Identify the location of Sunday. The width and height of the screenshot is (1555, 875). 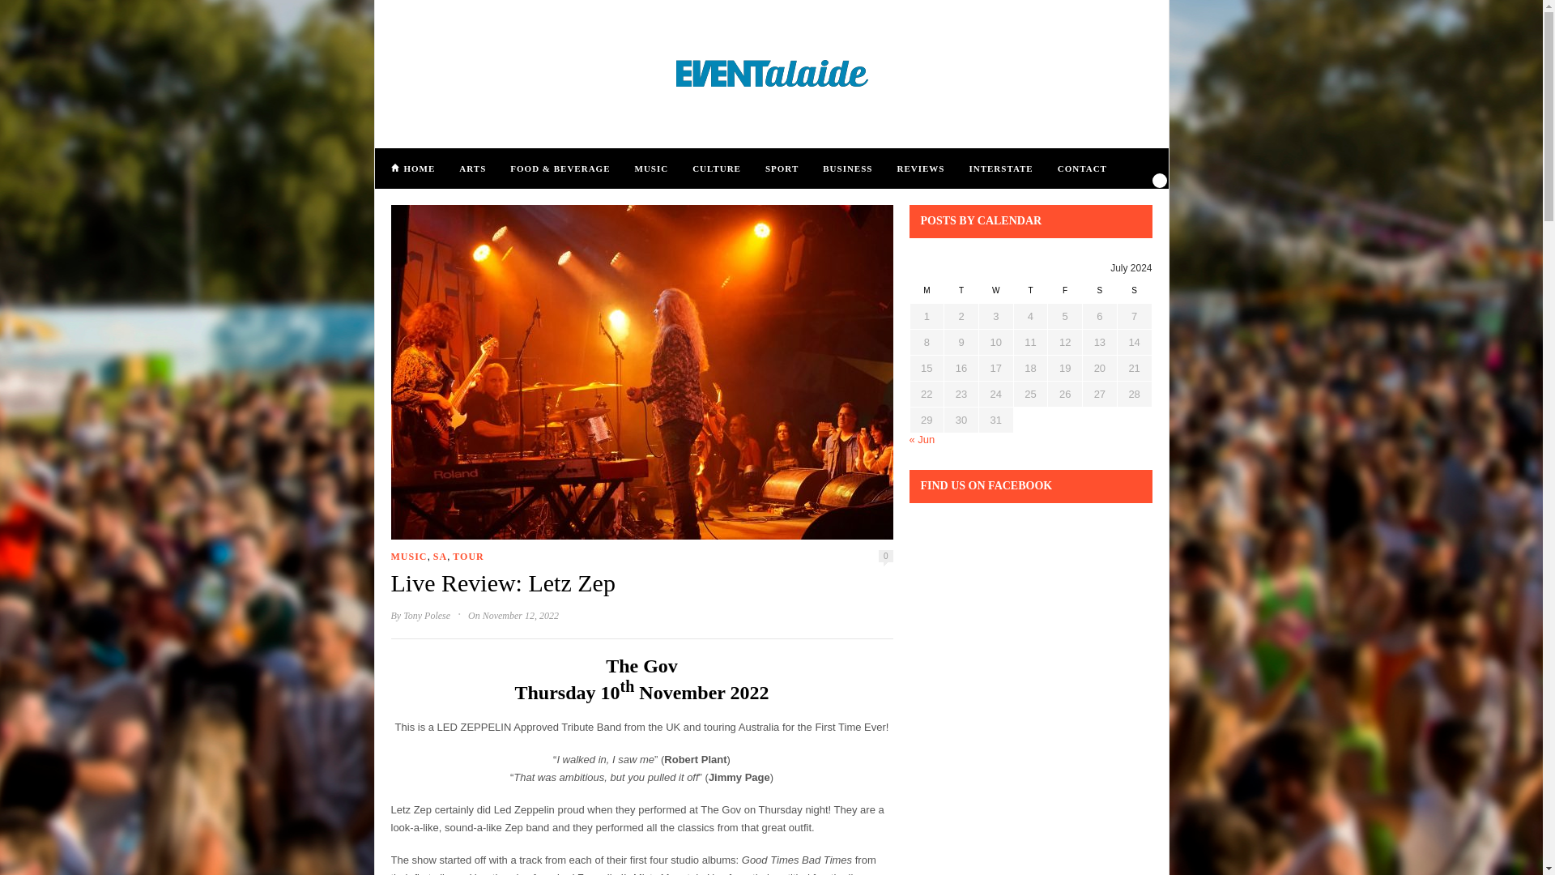
(1134, 295).